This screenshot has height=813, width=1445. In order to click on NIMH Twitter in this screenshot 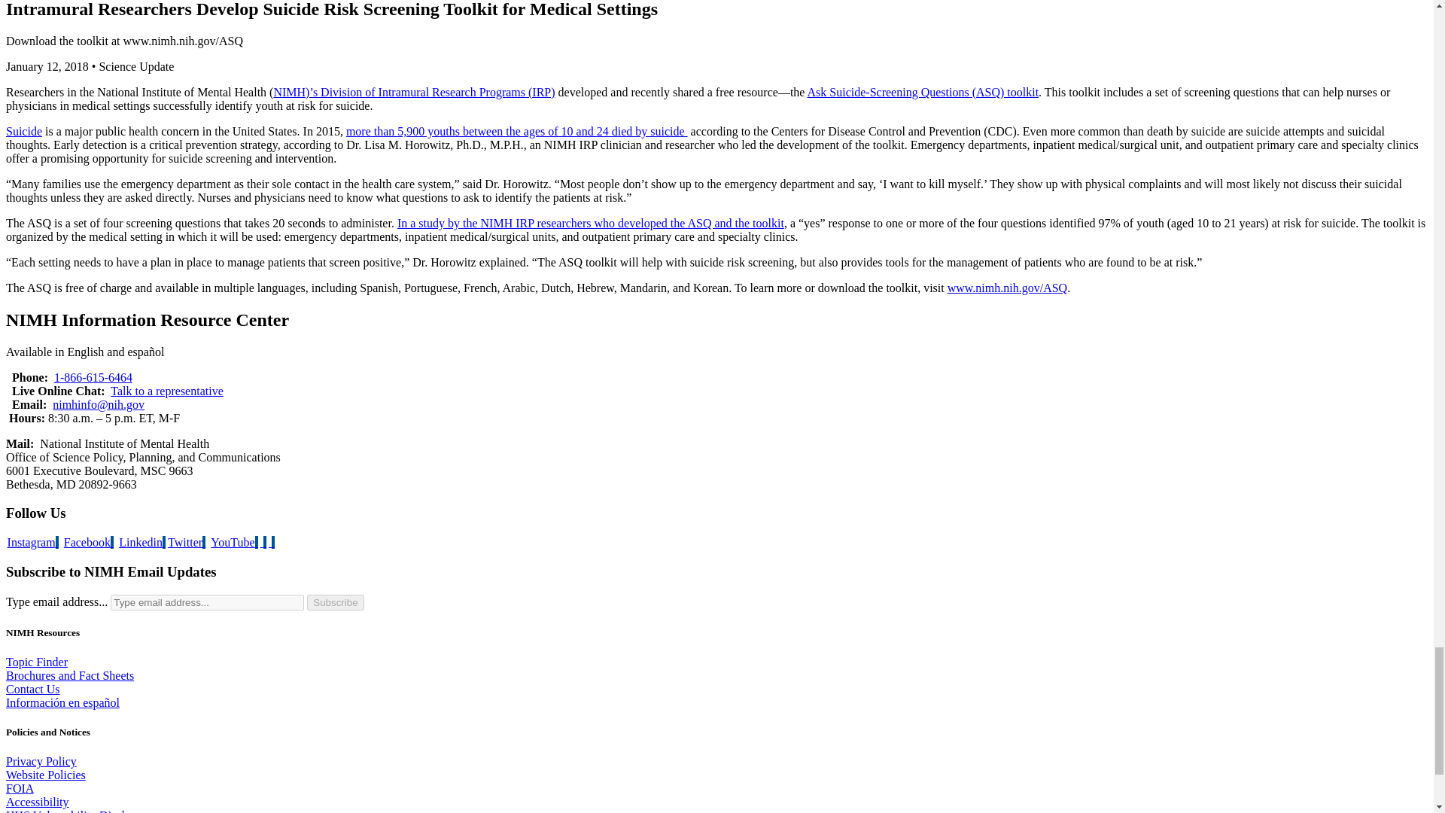, I will do `click(186, 542)`.